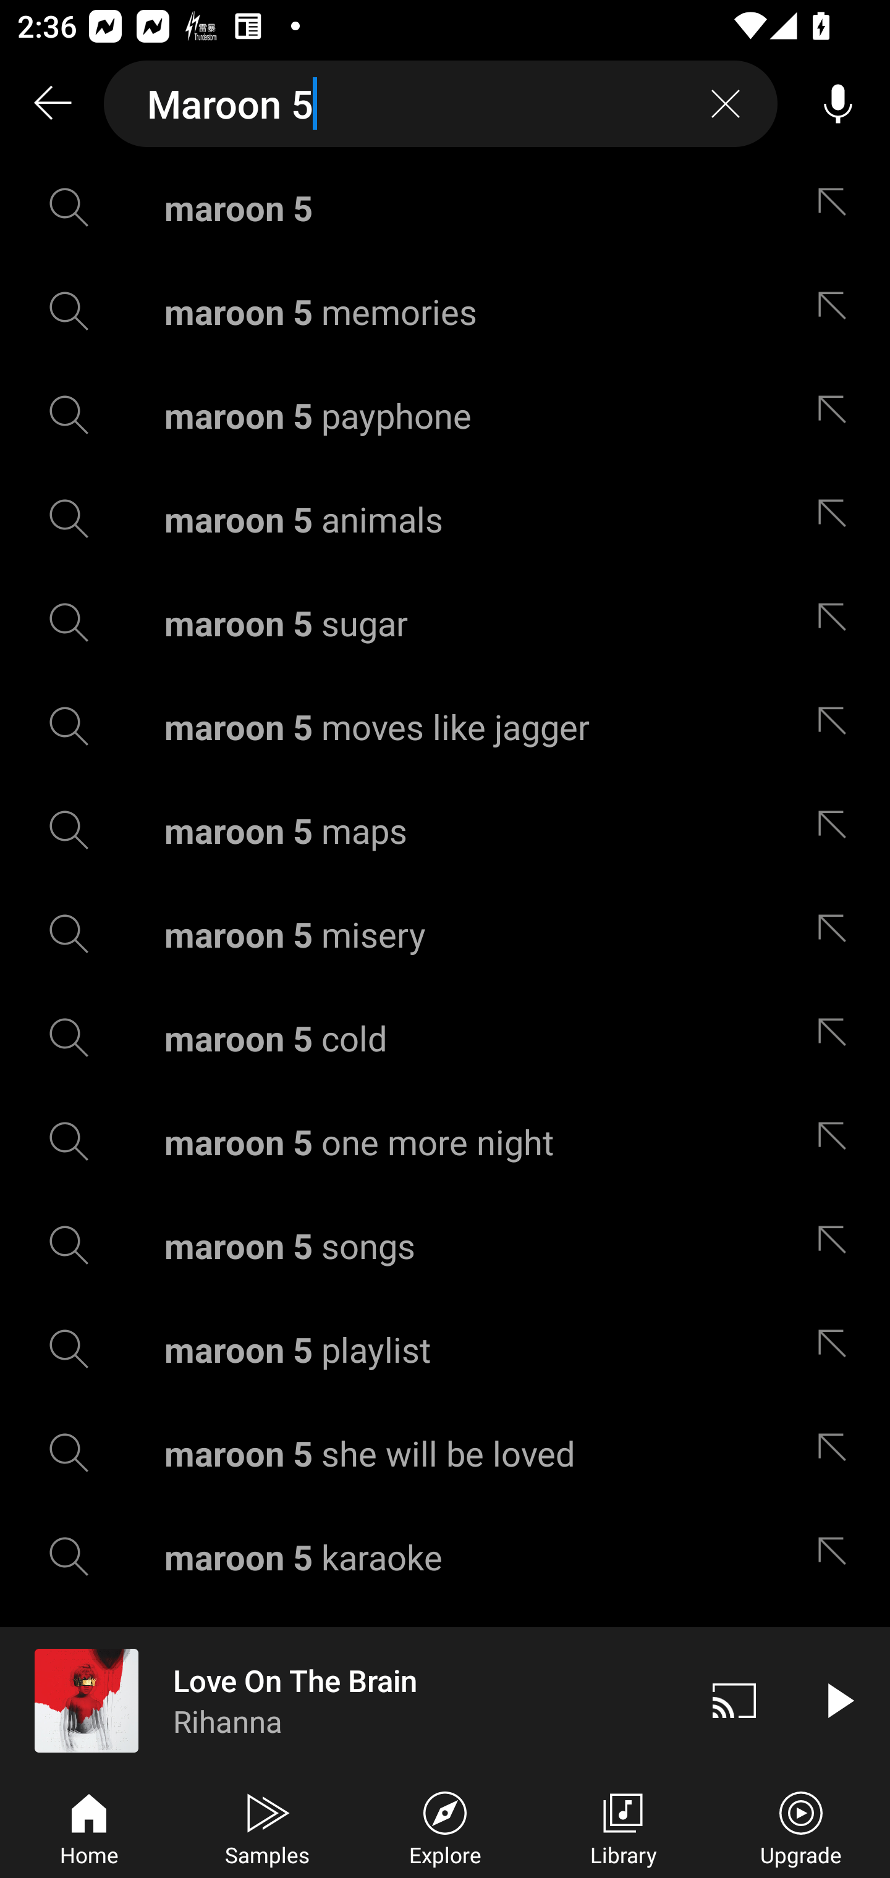 This screenshot has height=1878, width=890. What do you see at coordinates (837, 1349) in the screenshot?
I see `Edit suggestion maroon 5 playlist` at bounding box center [837, 1349].